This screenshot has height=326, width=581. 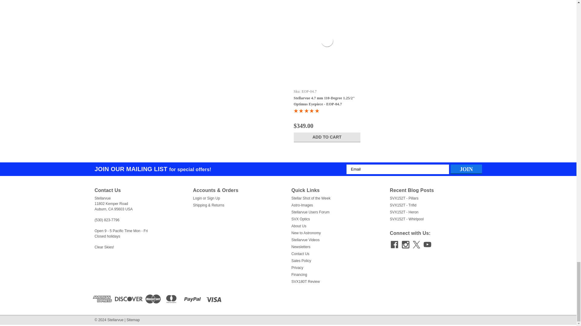 I want to click on Join, so click(x=466, y=169).